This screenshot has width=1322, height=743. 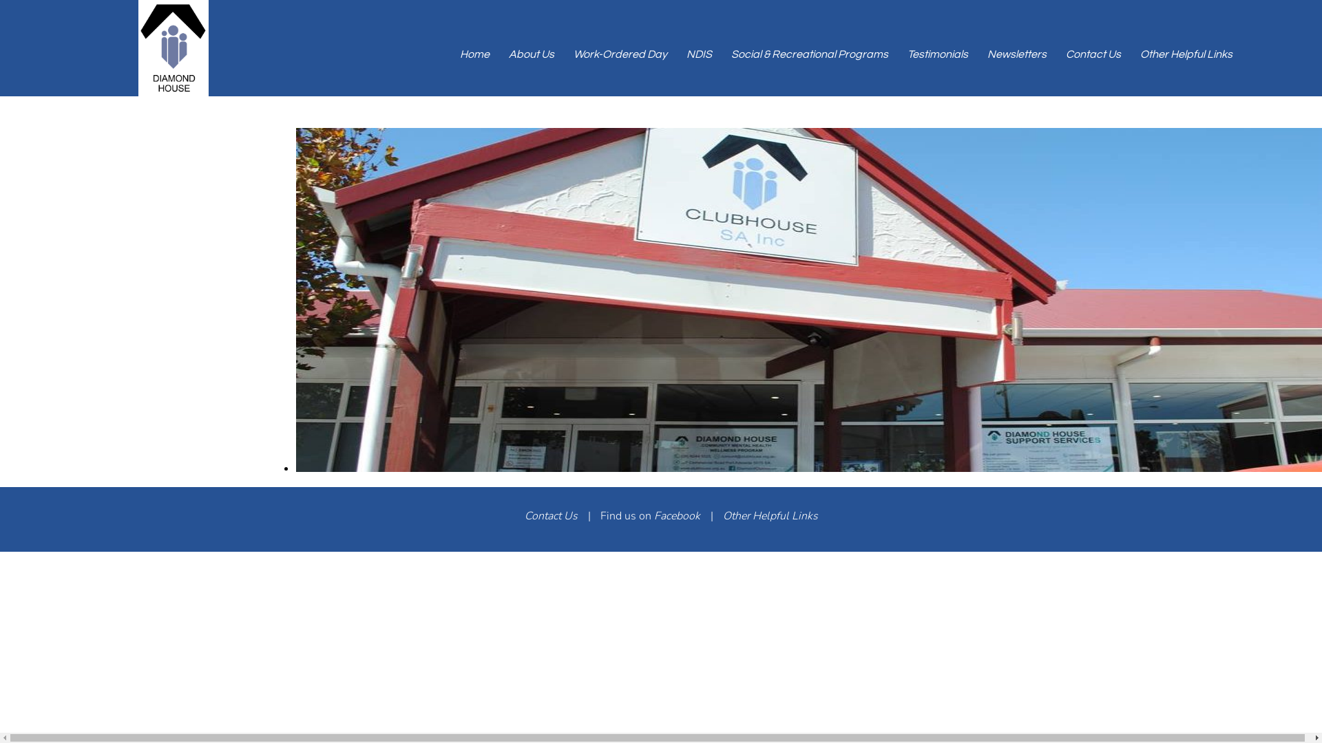 What do you see at coordinates (620, 54) in the screenshot?
I see `Work-Ordered Day` at bounding box center [620, 54].